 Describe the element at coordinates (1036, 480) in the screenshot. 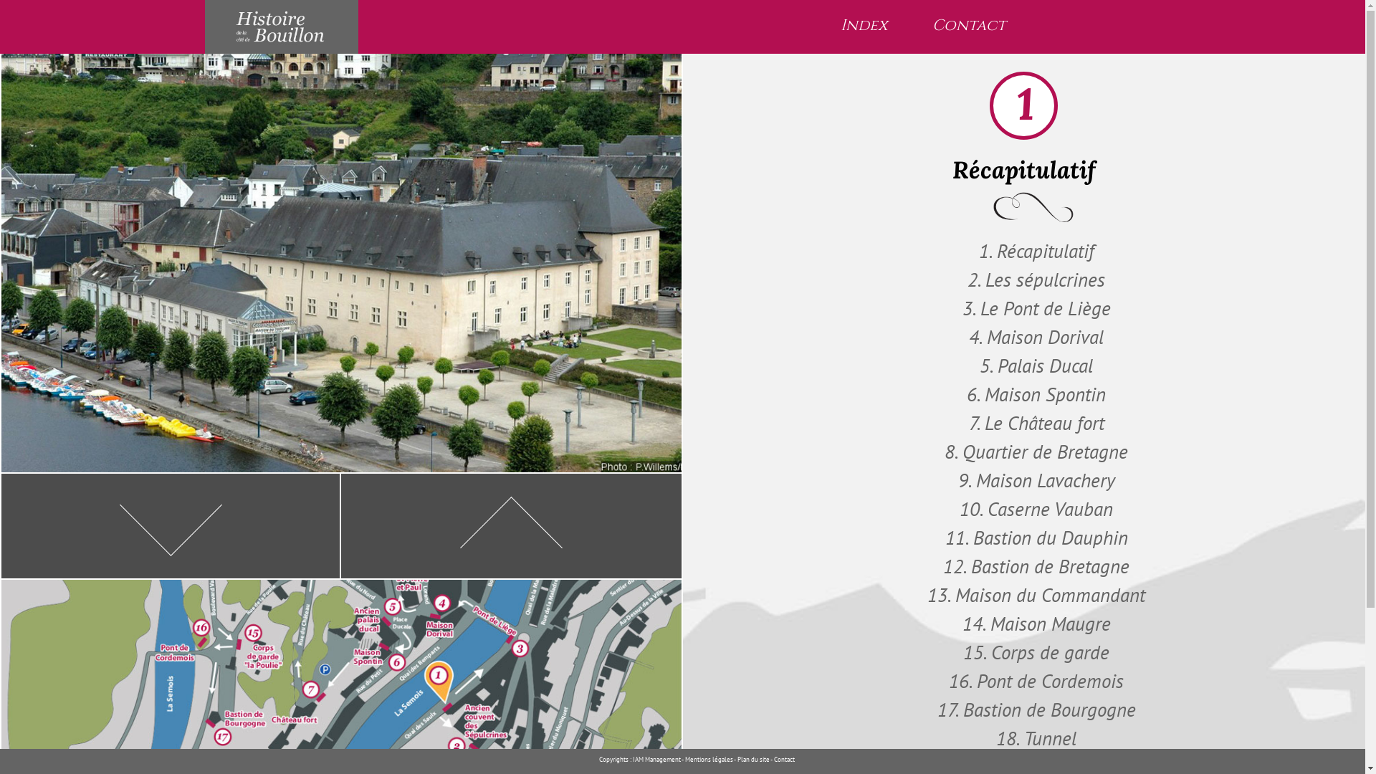

I see `Maison Lavachery` at that location.